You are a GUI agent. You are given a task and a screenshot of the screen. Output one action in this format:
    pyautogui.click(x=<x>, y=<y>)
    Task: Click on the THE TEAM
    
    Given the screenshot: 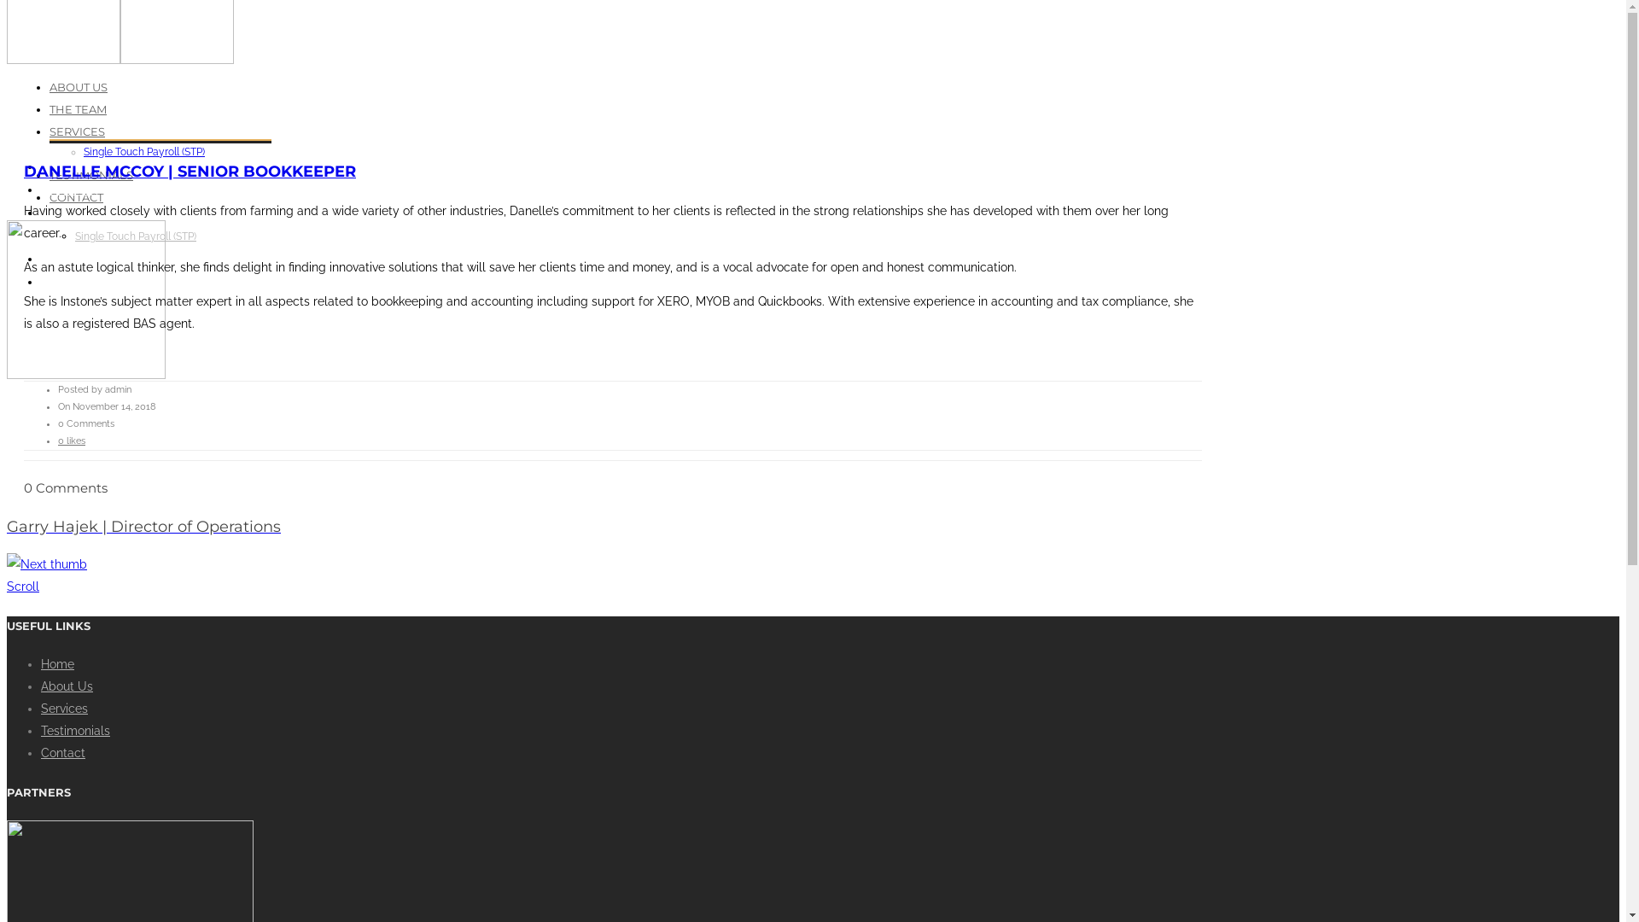 What is the action you would take?
    pyautogui.click(x=79, y=109)
    